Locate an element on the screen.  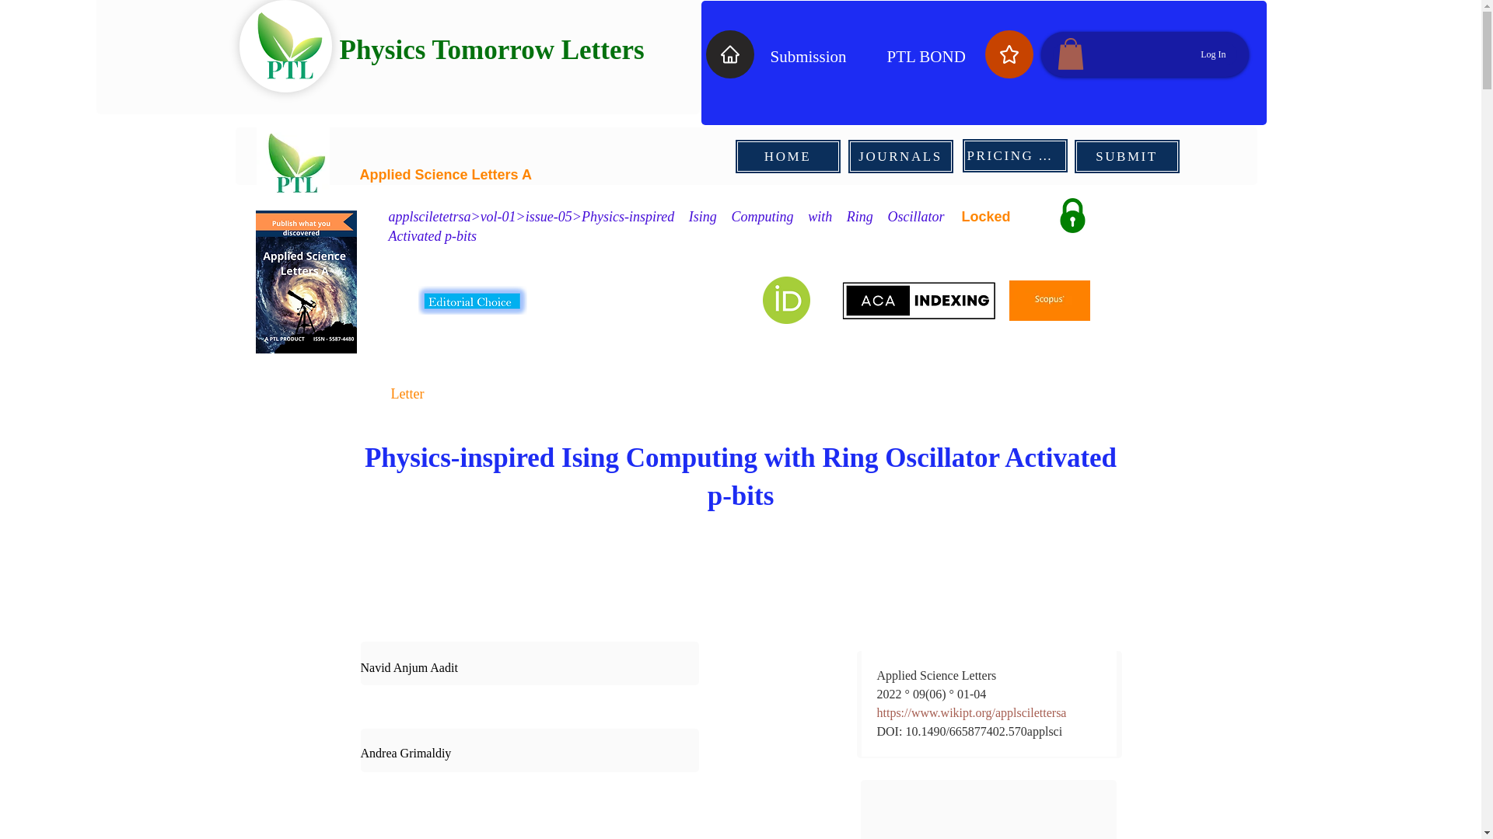
Physics Tomorrow Letters is located at coordinates (491, 50).